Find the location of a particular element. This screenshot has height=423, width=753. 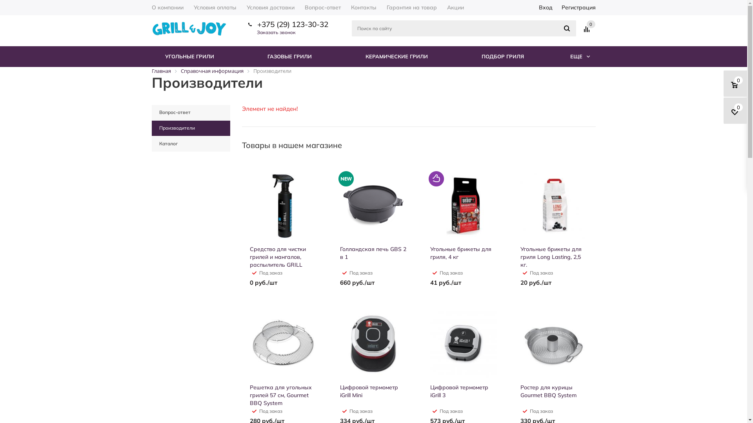

+375 (29) 123-30-32 is located at coordinates (293, 24).